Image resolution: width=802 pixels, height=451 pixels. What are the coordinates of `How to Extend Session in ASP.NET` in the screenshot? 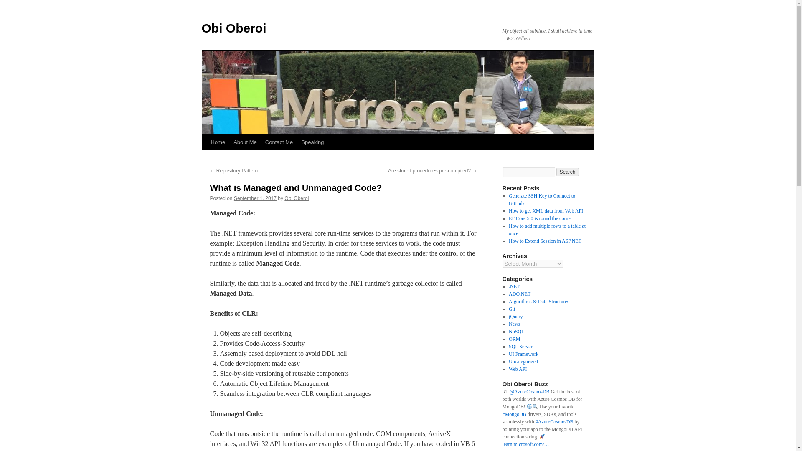 It's located at (545, 241).